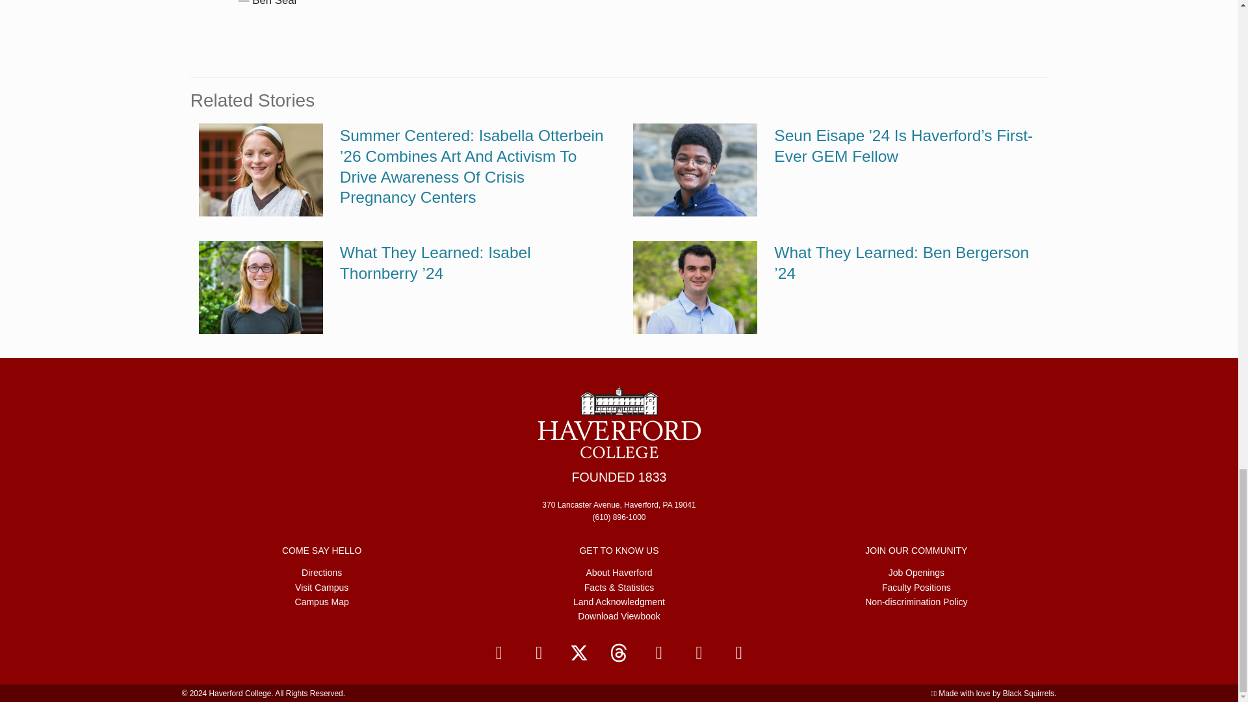 This screenshot has width=1248, height=702. I want to click on Non-discrimination Policy, so click(916, 602).